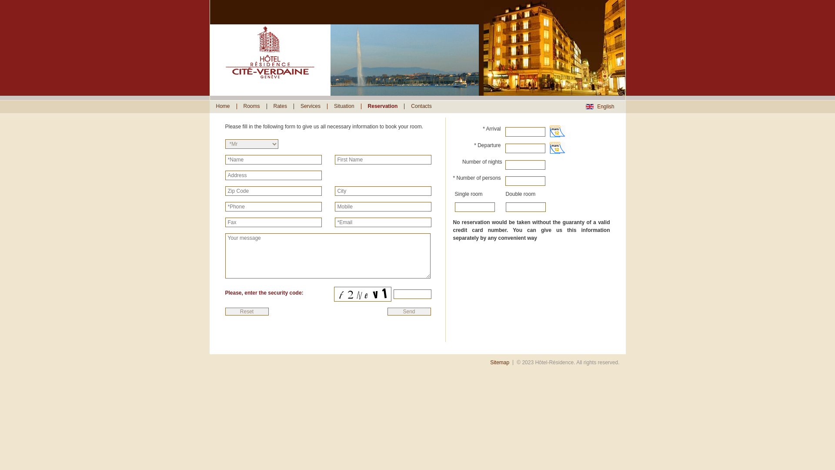 The image size is (835, 470). Describe the element at coordinates (251, 106) in the screenshot. I see `Rooms` at that location.